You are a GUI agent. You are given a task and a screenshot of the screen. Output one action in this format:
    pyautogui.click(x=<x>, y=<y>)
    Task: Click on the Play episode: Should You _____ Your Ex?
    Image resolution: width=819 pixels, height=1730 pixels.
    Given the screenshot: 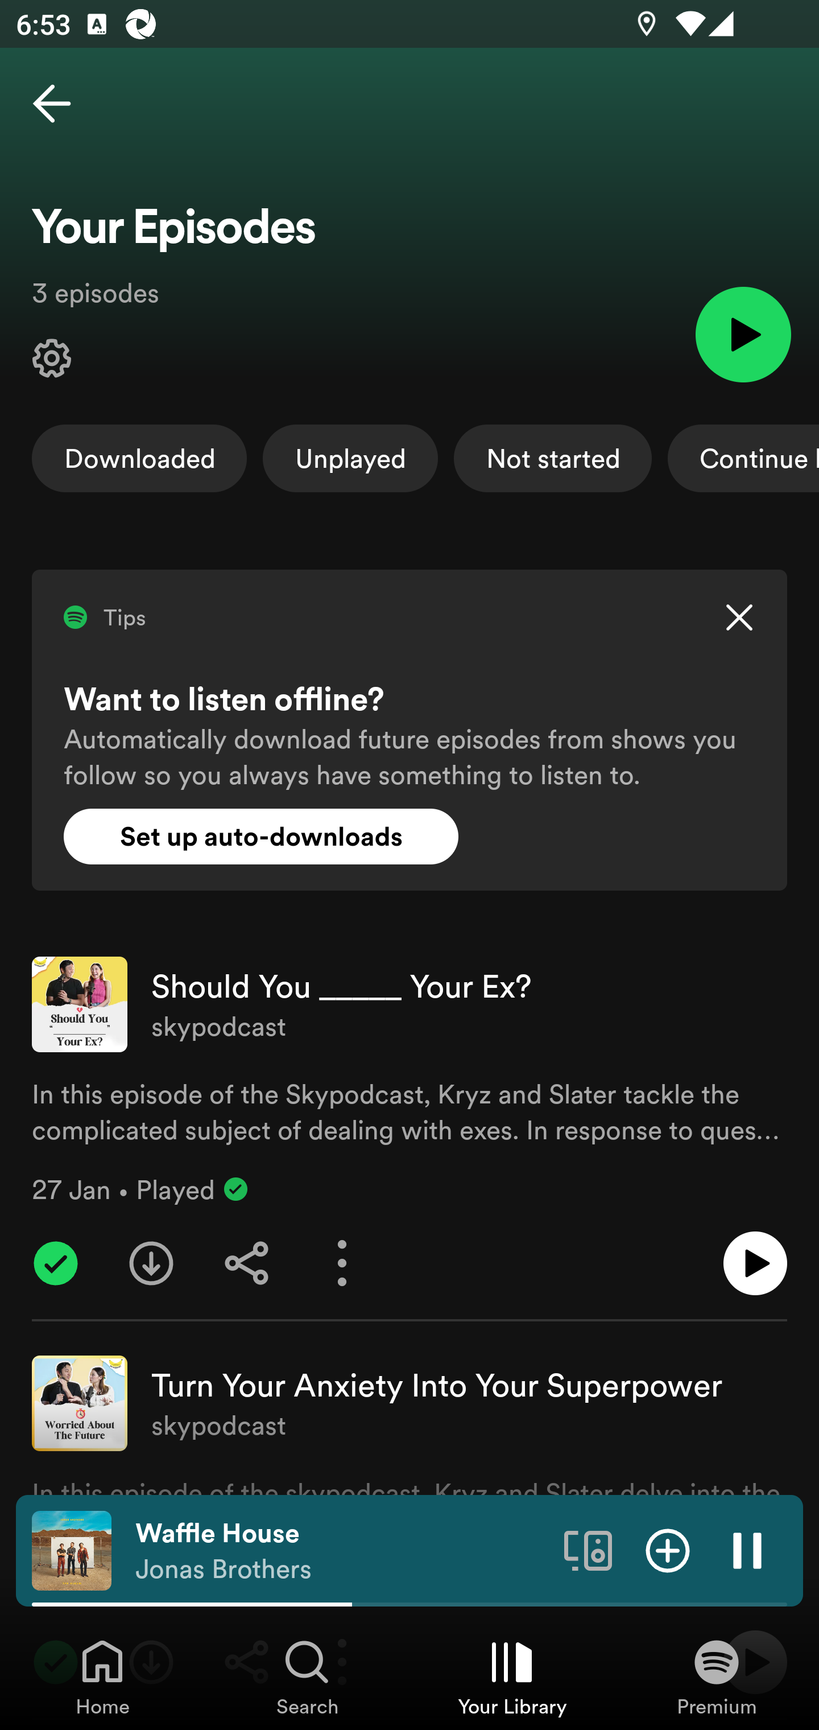 What is the action you would take?
    pyautogui.click(x=755, y=1263)
    